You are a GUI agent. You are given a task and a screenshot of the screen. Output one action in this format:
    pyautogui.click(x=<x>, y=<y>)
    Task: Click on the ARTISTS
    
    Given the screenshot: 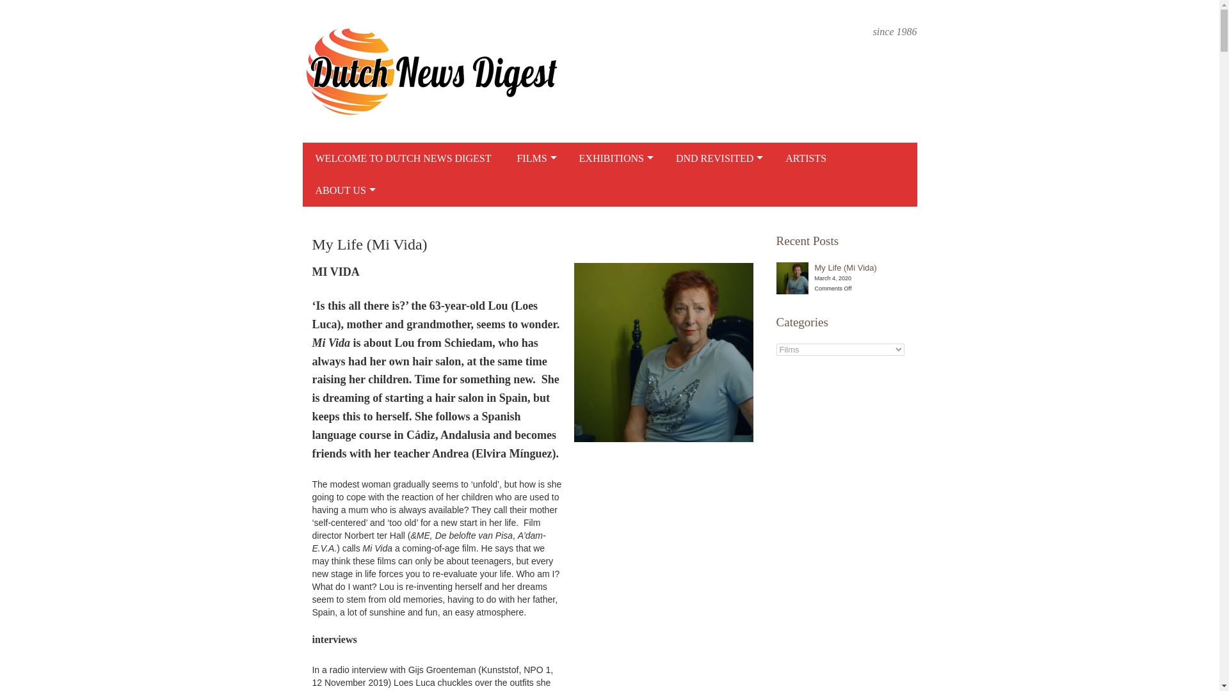 What is the action you would take?
    pyautogui.click(x=806, y=159)
    